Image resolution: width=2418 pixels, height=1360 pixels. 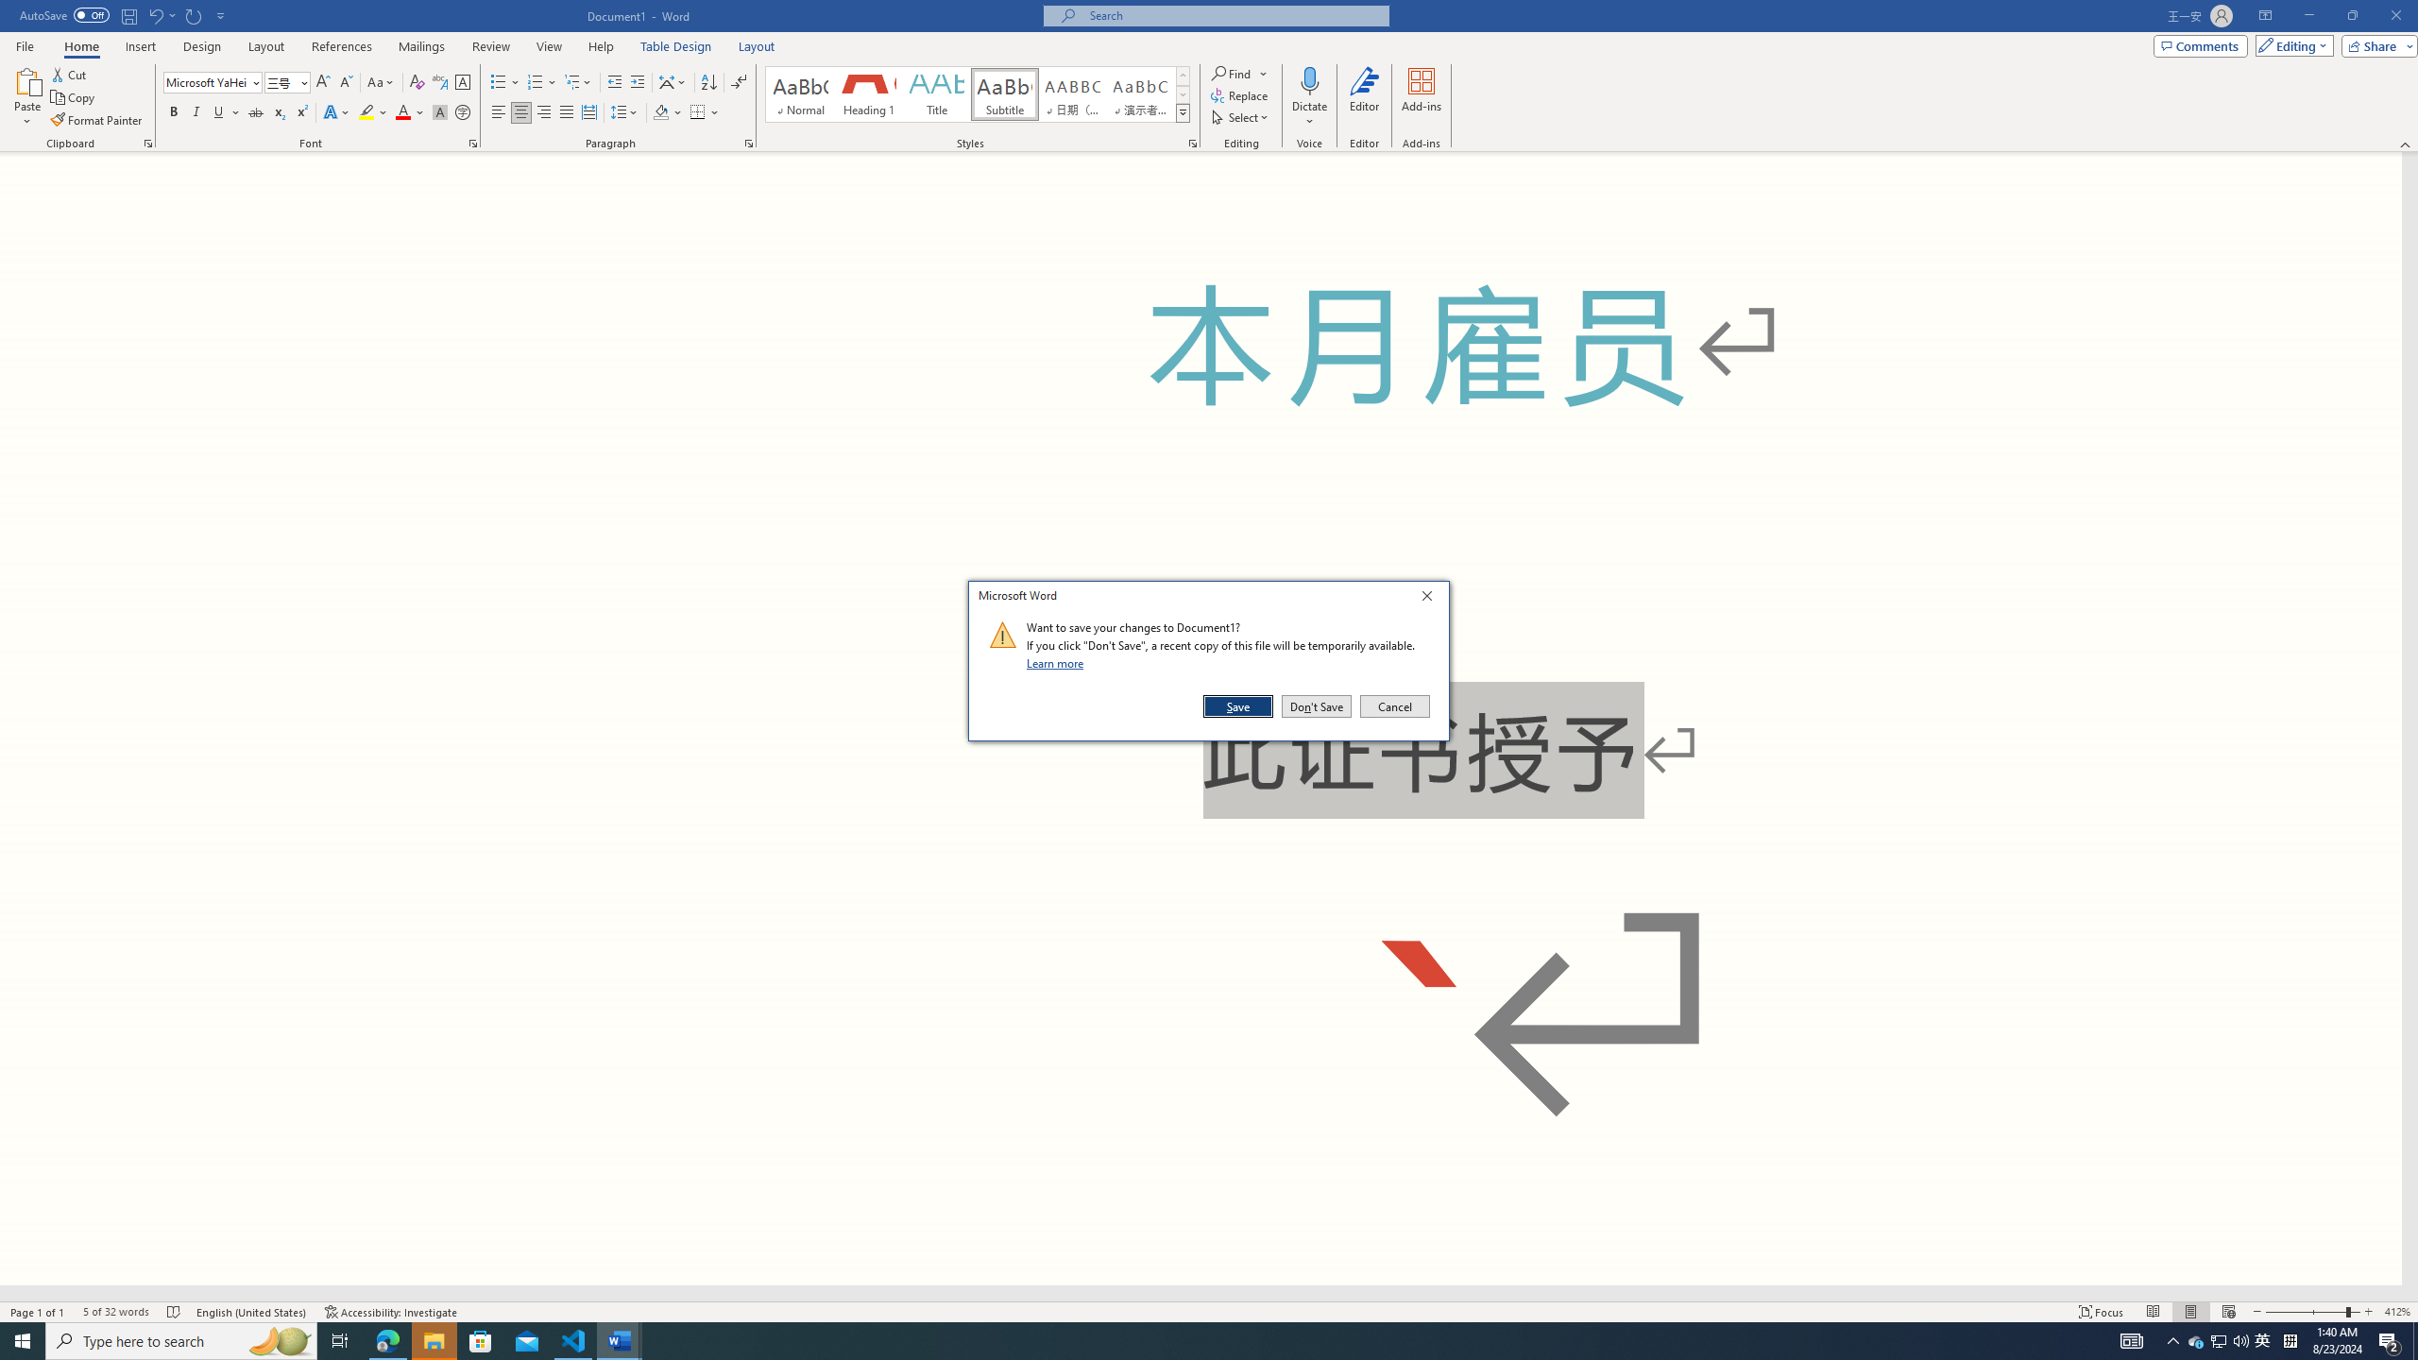 I want to click on Design, so click(x=202, y=46).